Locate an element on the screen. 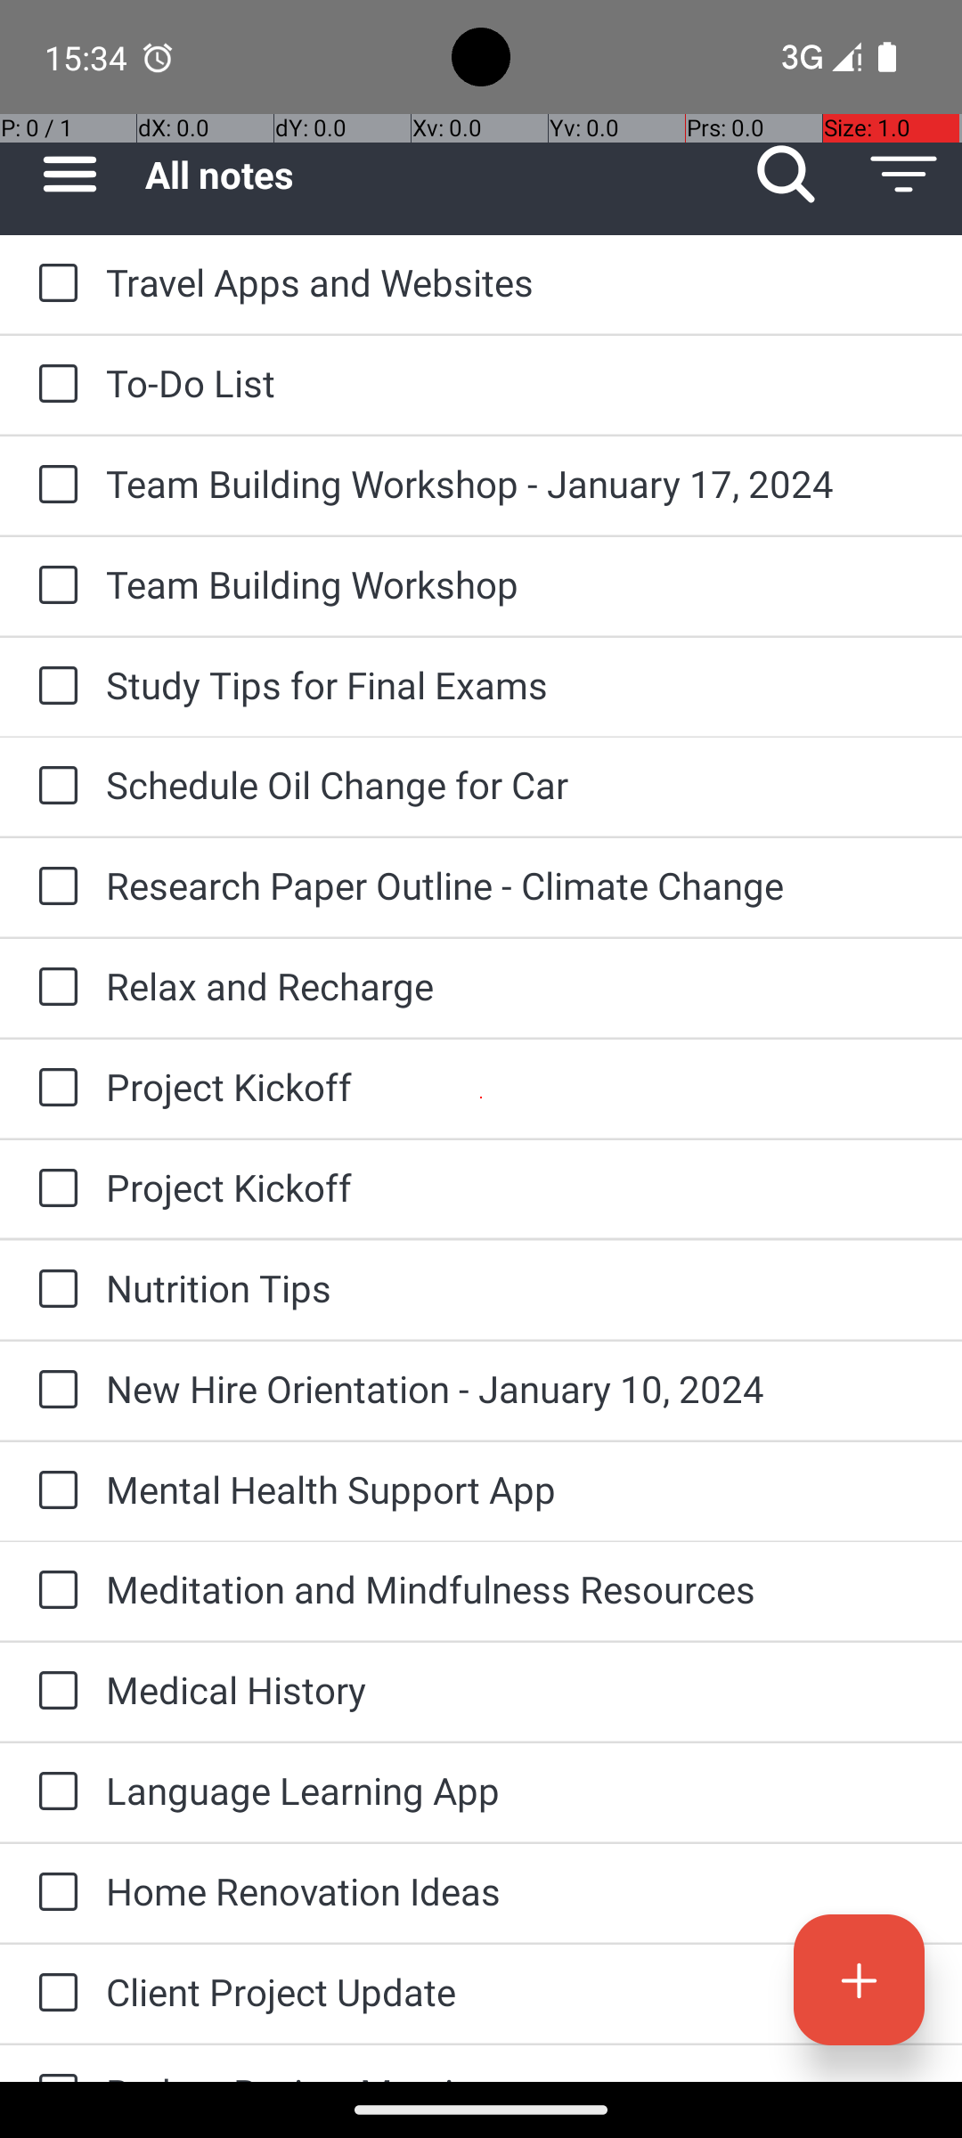 This screenshot has height=2138, width=962. Travel Apps and Websites is located at coordinates (517, 282).